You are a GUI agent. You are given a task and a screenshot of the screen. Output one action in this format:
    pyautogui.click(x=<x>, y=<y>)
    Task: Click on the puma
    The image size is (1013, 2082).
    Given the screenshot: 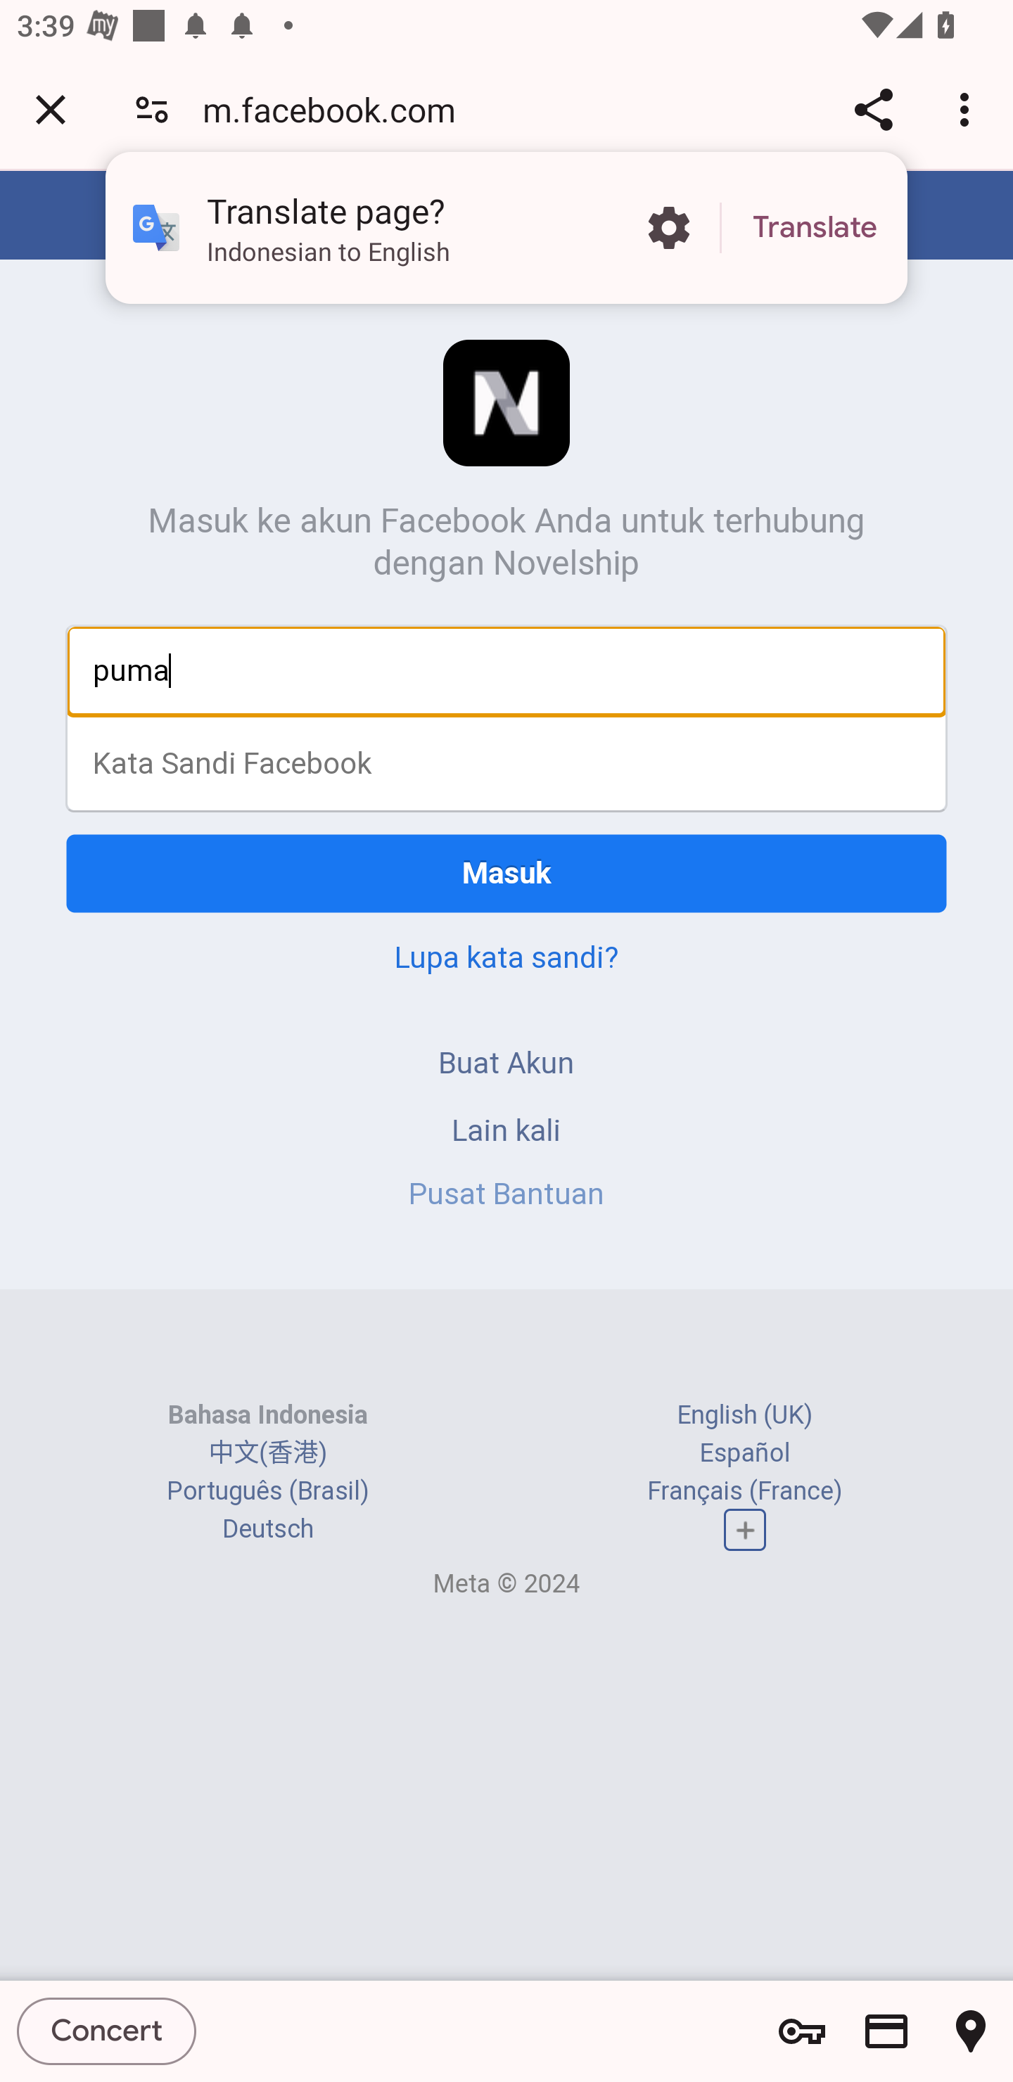 What is the action you would take?
    pyautogui.click(x=507, y=671)
    